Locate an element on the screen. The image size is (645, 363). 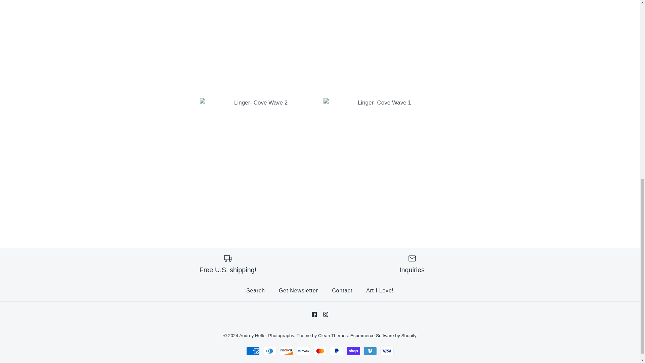
Shop Pay is located at coordinates (353, 351).